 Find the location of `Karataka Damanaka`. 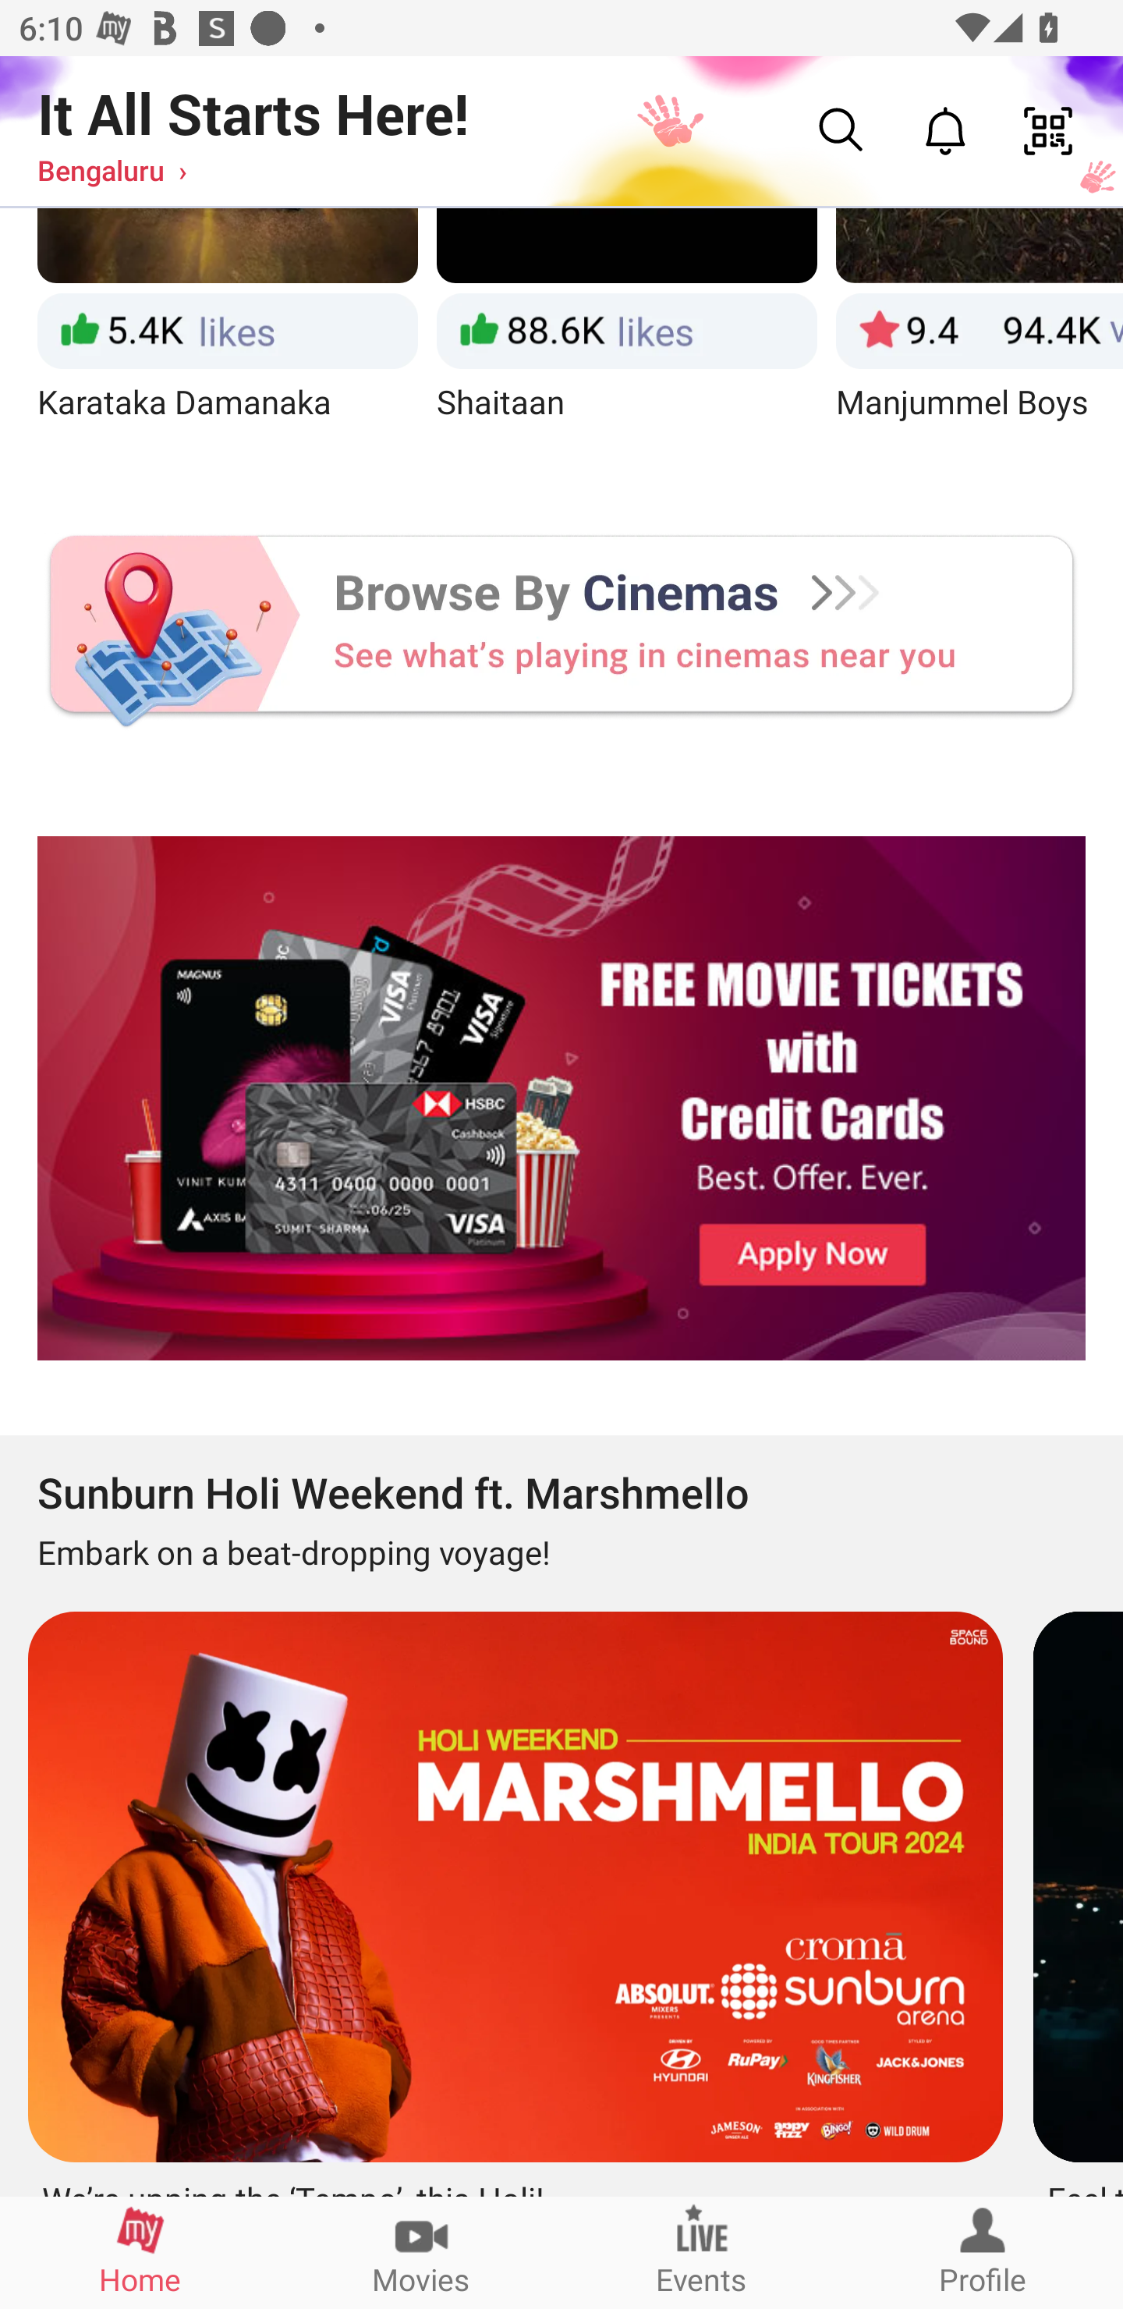

Karataka Damanaka is located at coordinates (227, 339).